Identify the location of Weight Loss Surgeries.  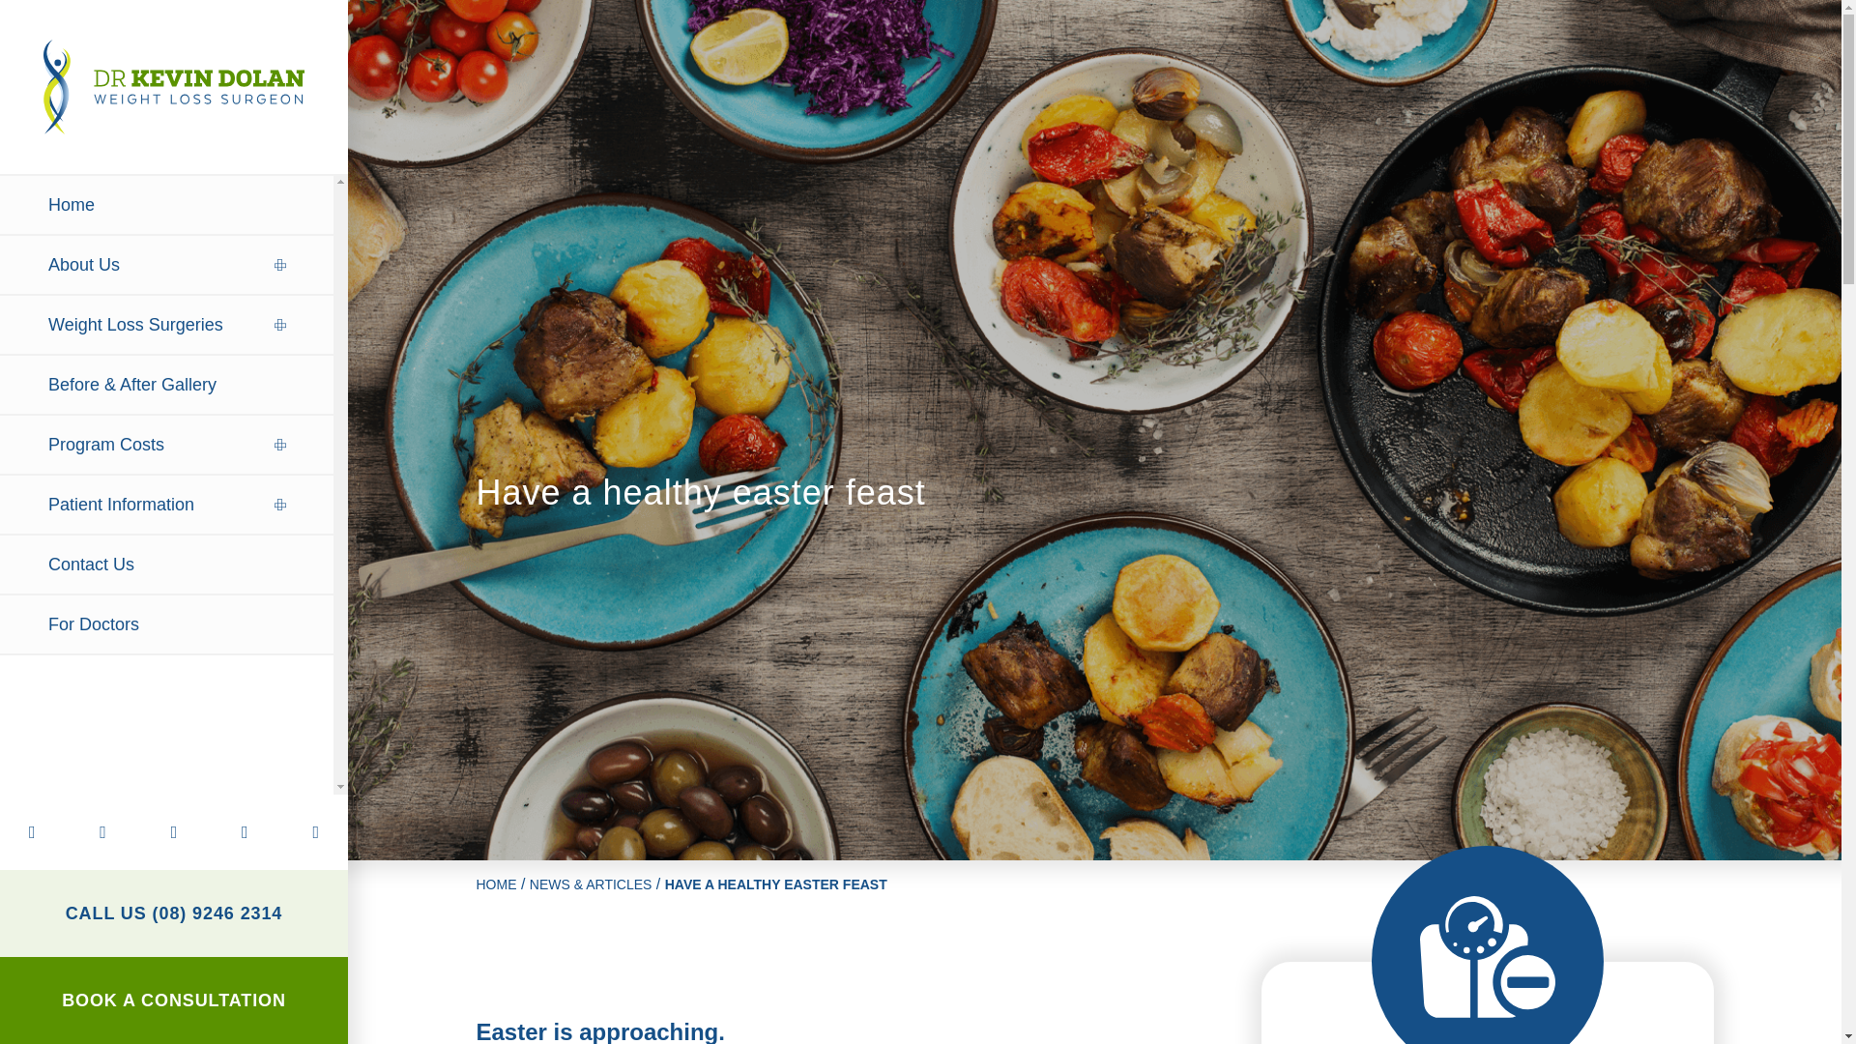
(166, 325).